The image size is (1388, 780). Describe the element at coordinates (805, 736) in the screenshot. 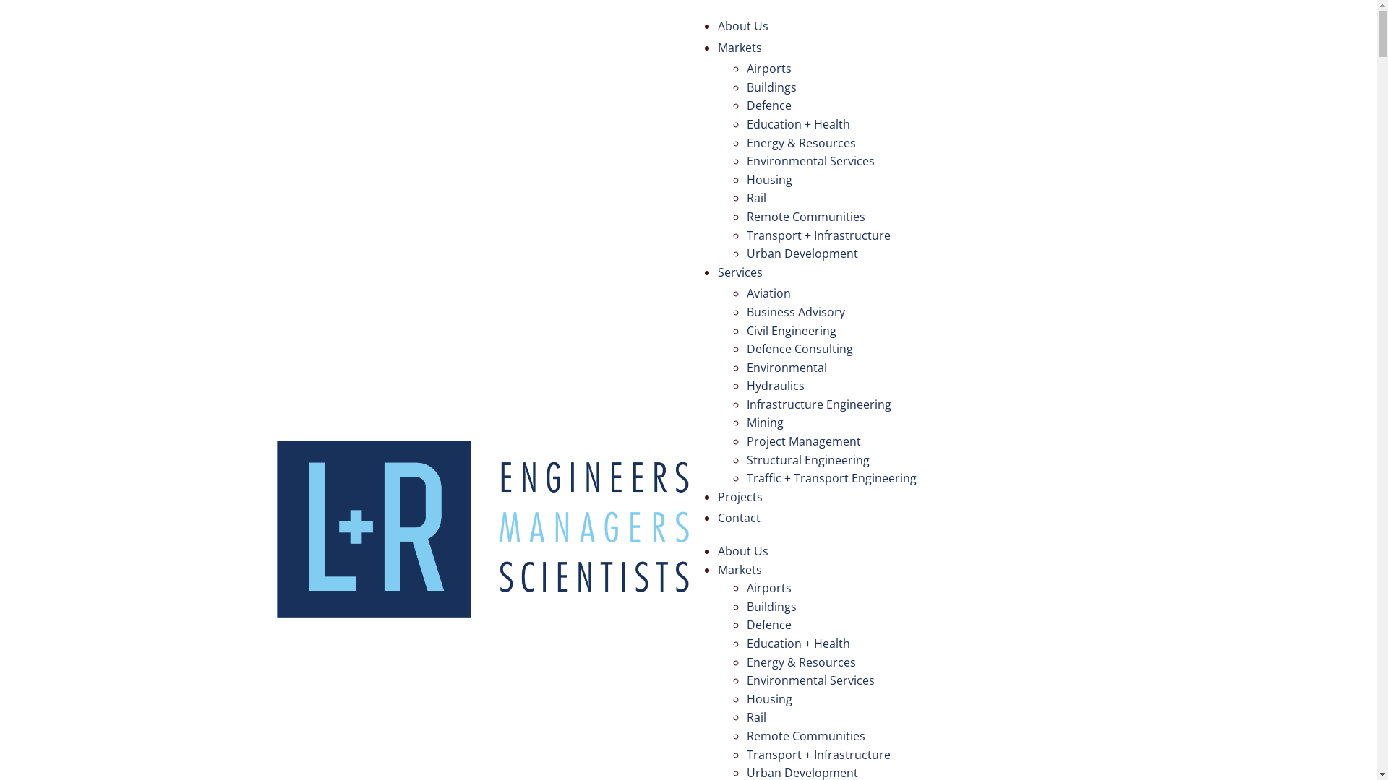

I see `Remote Communities` at that location.